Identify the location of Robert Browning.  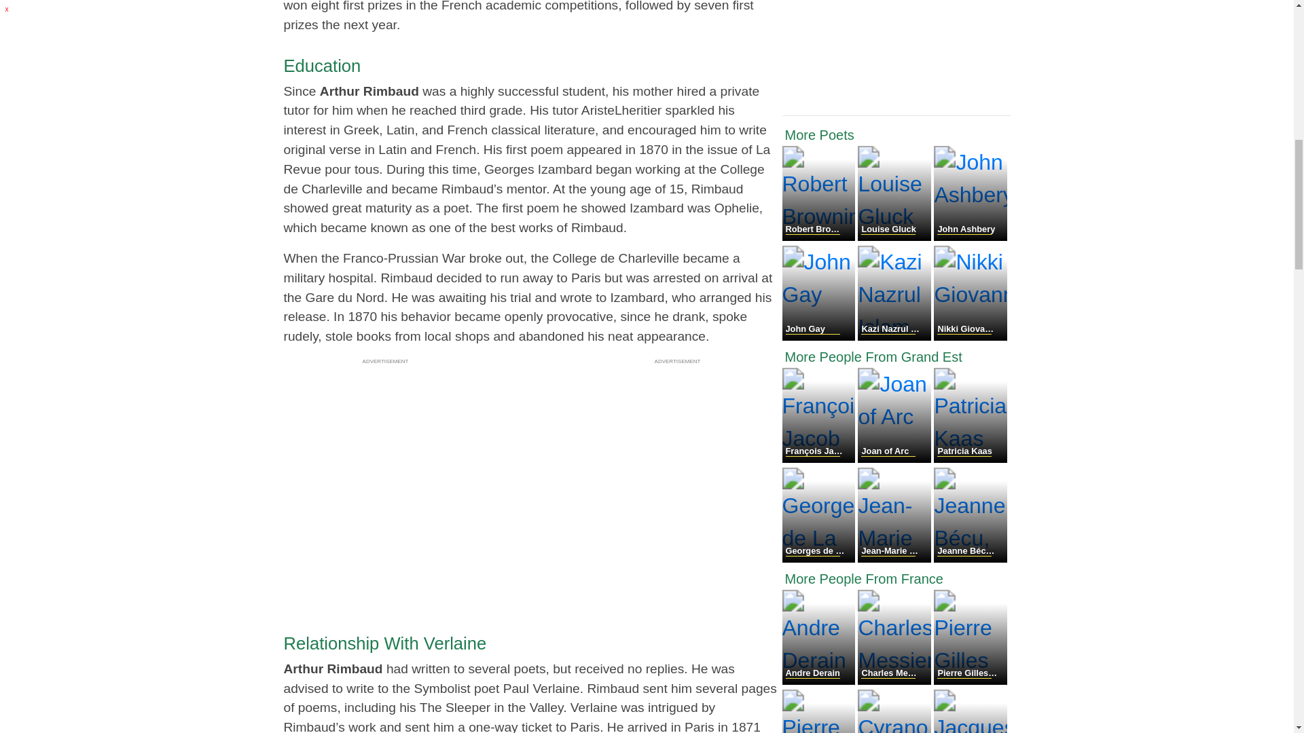
(820, 237).